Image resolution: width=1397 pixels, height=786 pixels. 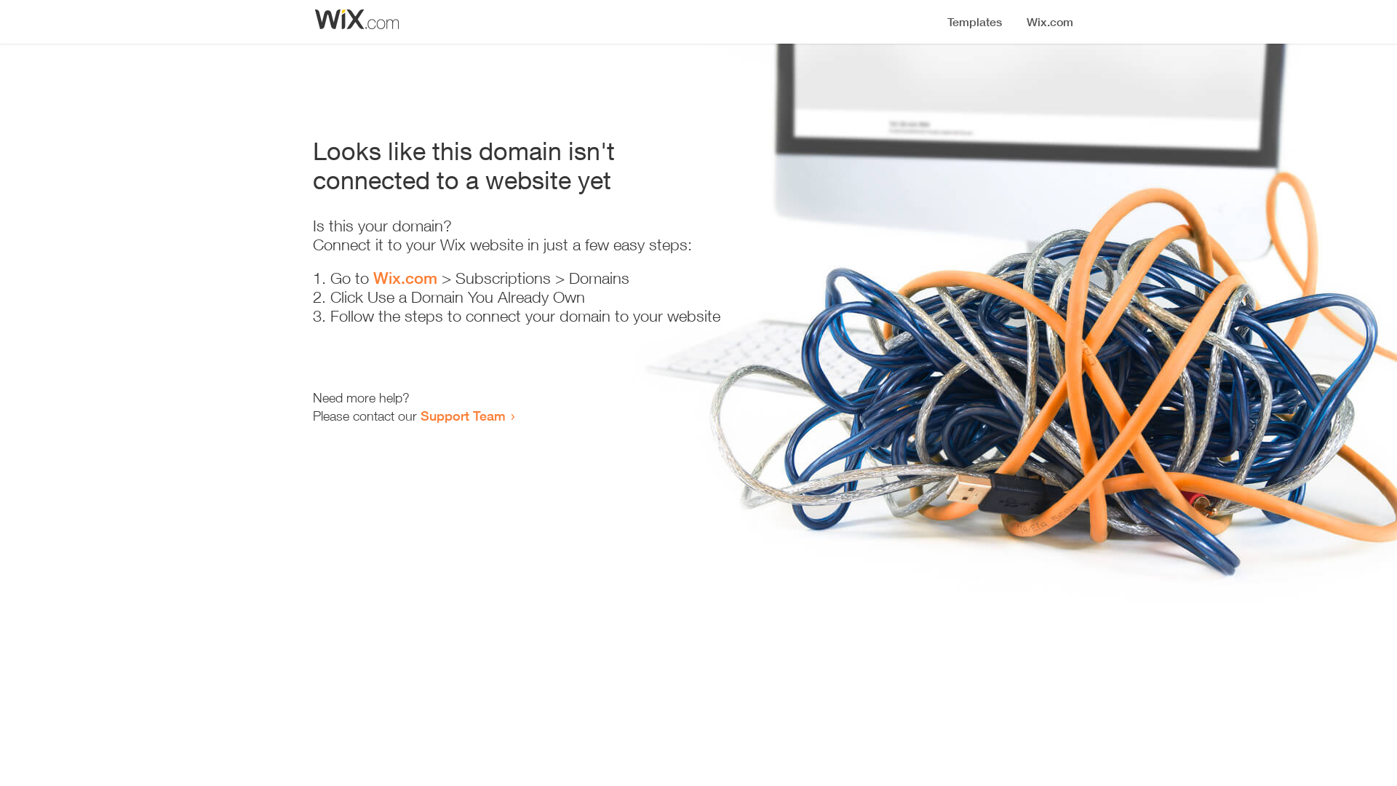 What do you see at coordinates (463, 416) in the screenshot?
I see `Support Team` at bounding box center [463, 416].